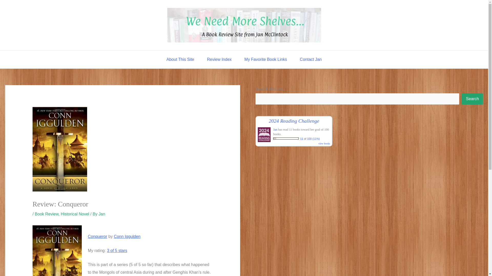 Image resolution: width=492 pixels, height=276 pixels. What do you see at coordinates (47, 214) in the screenshot?
I see `Book Review` at bounding box center [47, 214].